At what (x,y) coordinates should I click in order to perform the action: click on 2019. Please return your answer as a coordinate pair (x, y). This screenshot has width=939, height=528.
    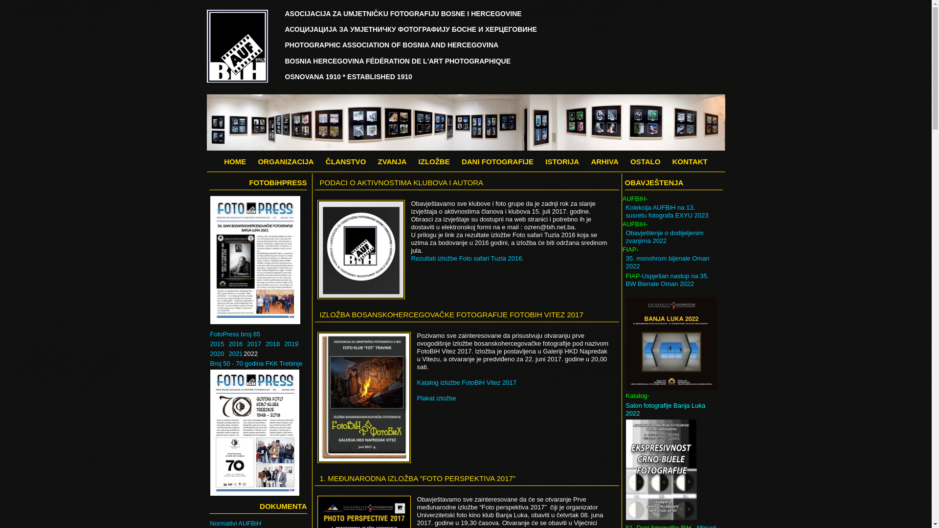
    Looking at the image, I should click on (291, 344).